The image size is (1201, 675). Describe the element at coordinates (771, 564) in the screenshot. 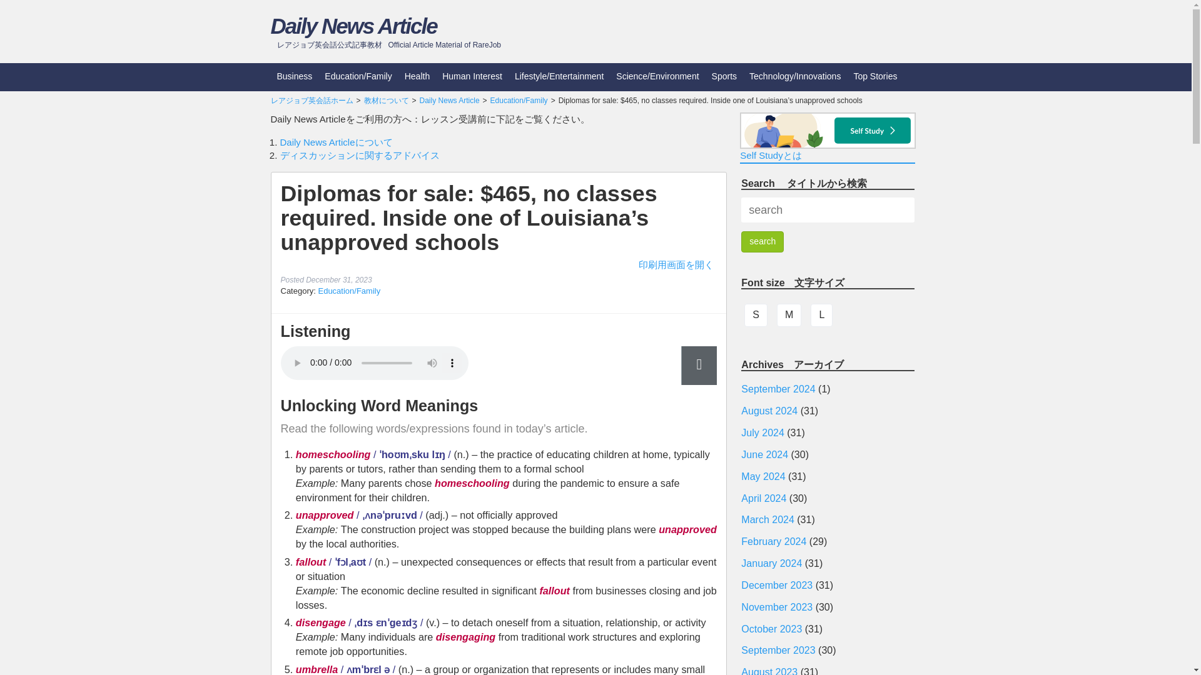

I see `January 2024` at that location.